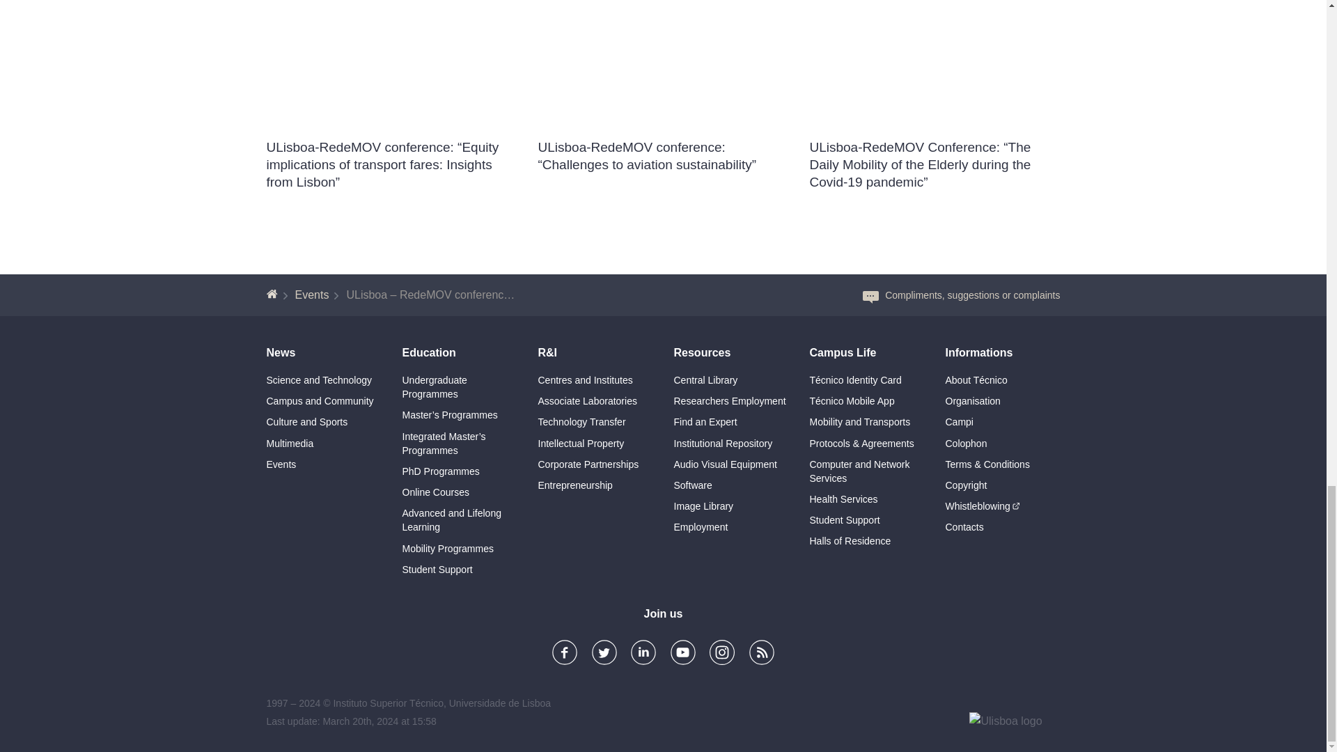  I want to click on Follow us on Youtube, so click(682, 652).